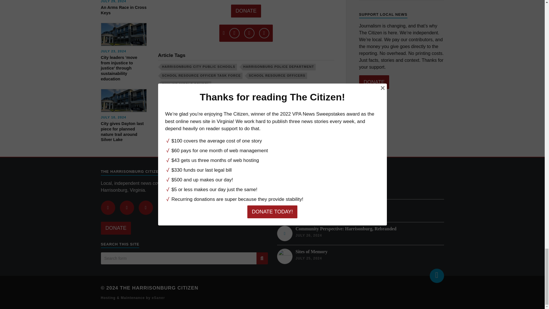  I want to click on HARRISONBURG POLICE DEPARTMENT, so click(279, 67).